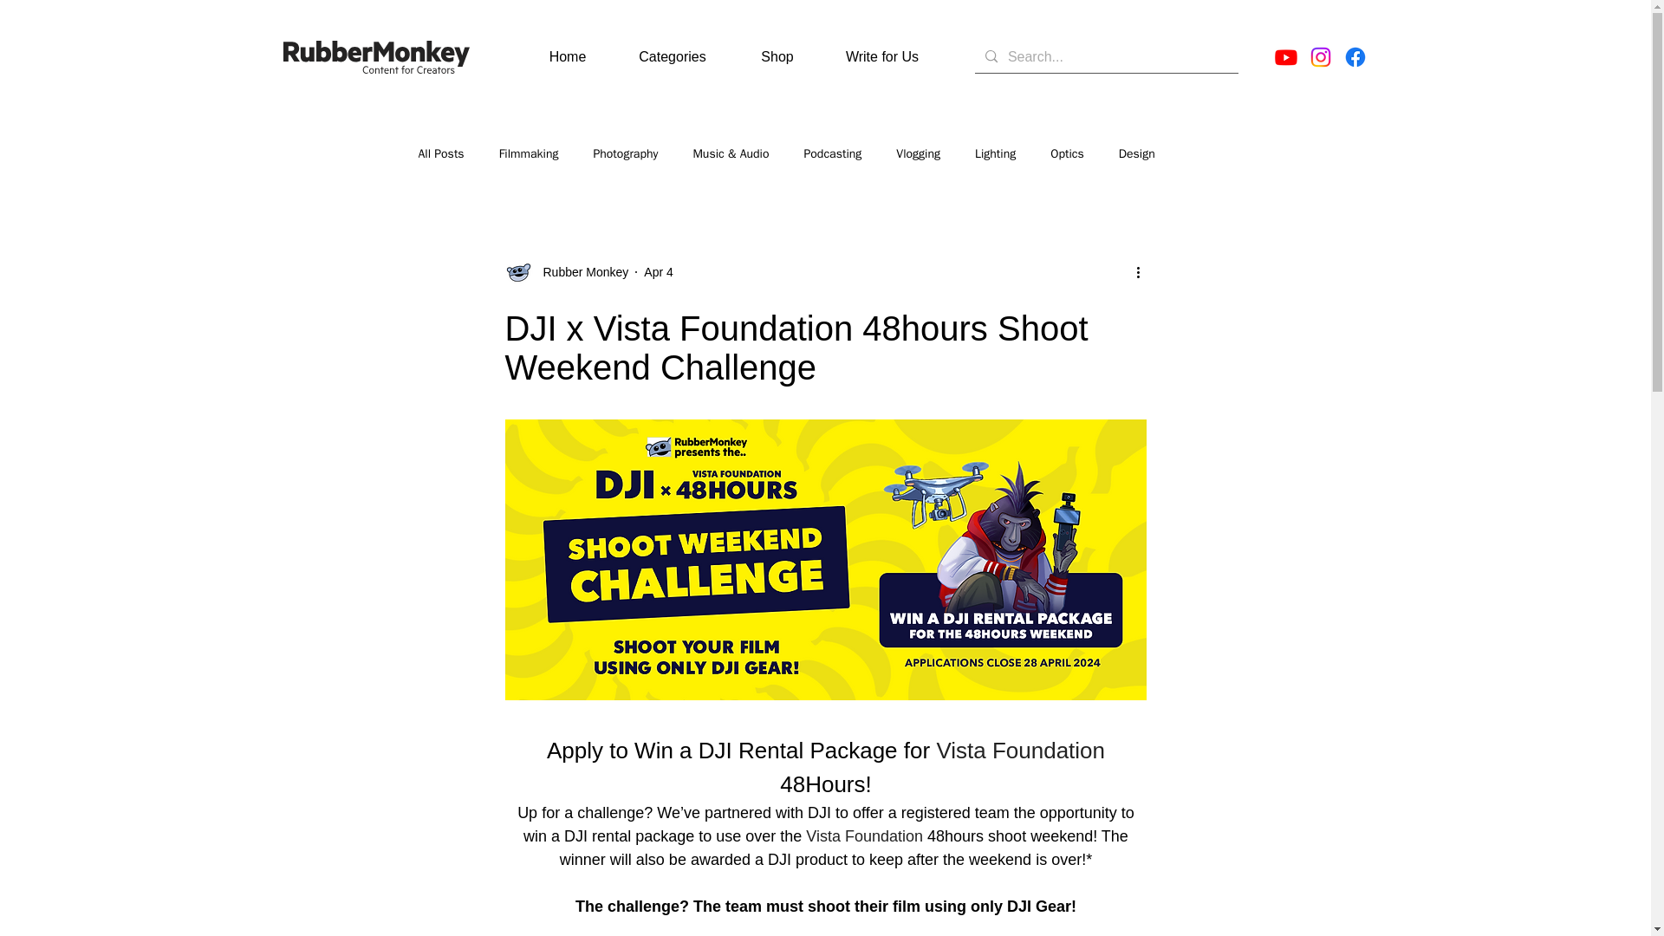 This screenshot has width=1664, height=936. I want to click on Photography, so click(624, 153).